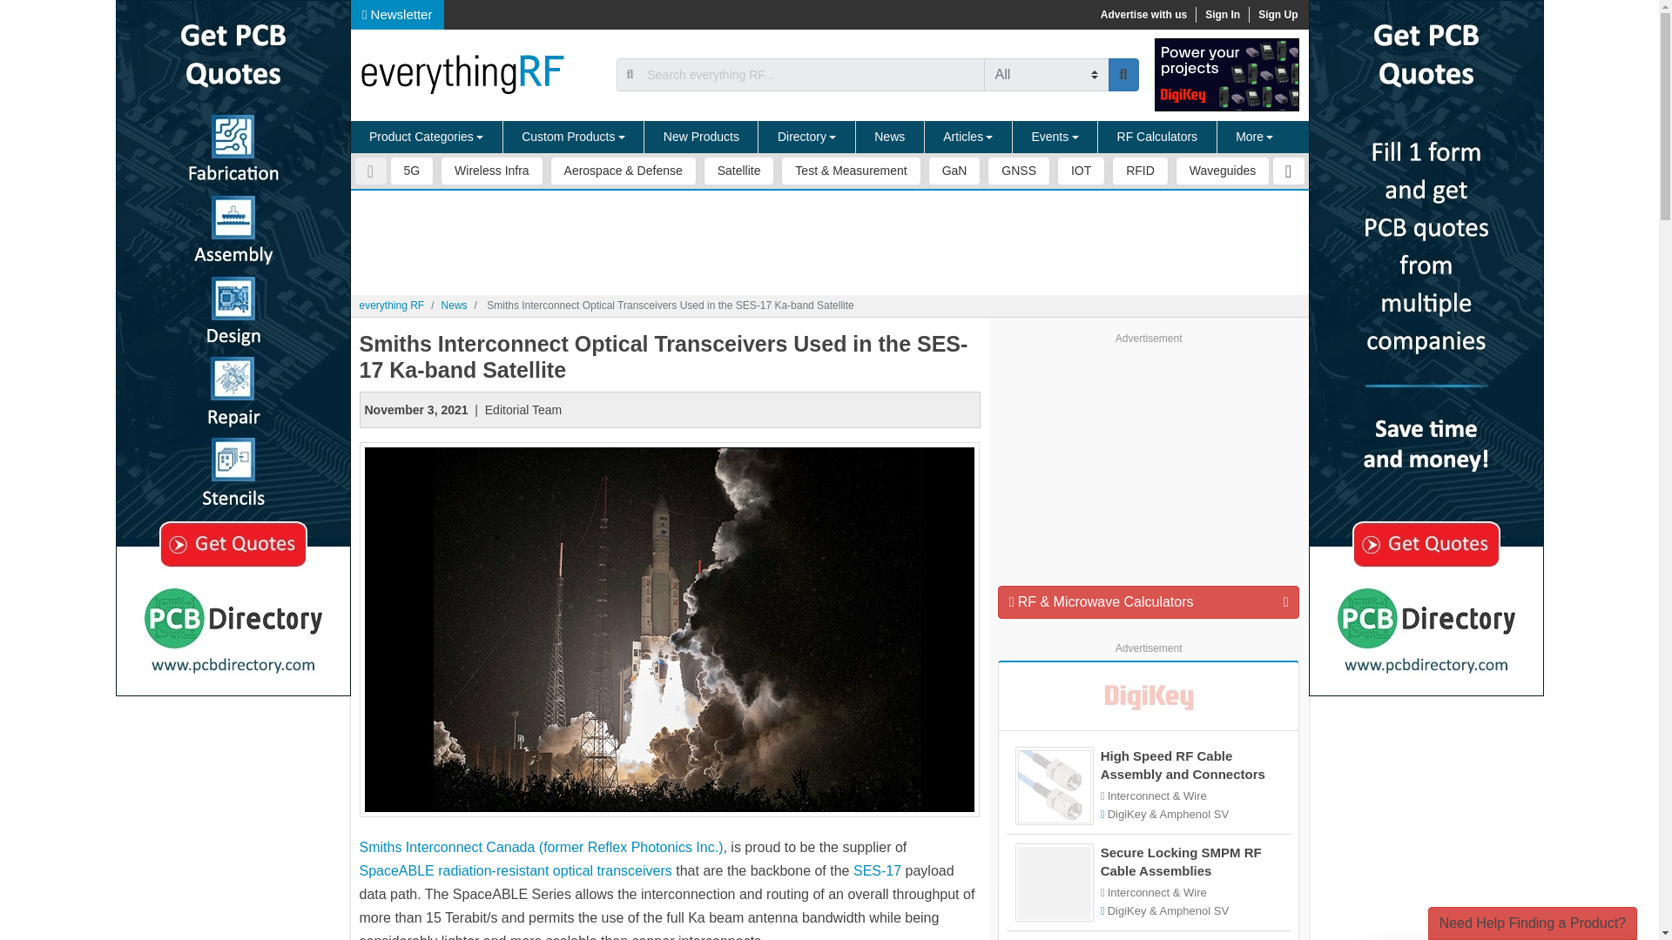  What do you see at coordinates (1222, 14) in the screenshot?
I see `Sign In` at bounding box center [1222, 14].